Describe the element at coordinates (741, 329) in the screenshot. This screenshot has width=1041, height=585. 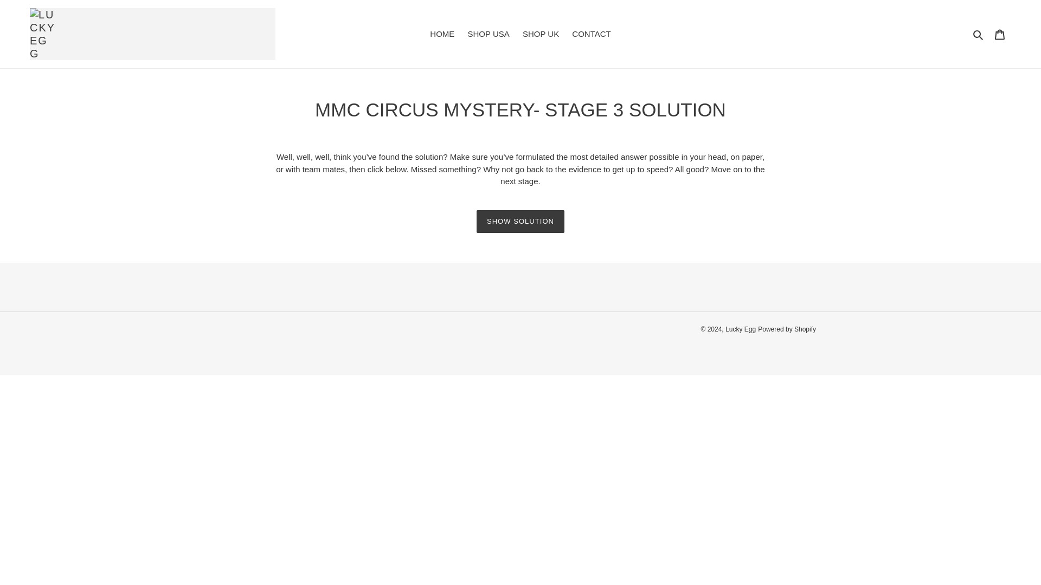
I see `Lucky Egg` at that location.